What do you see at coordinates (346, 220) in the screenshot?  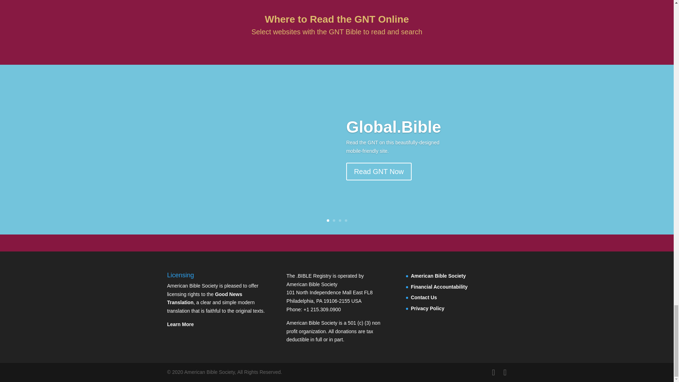 I see `4` at bounding box center [346, 220].